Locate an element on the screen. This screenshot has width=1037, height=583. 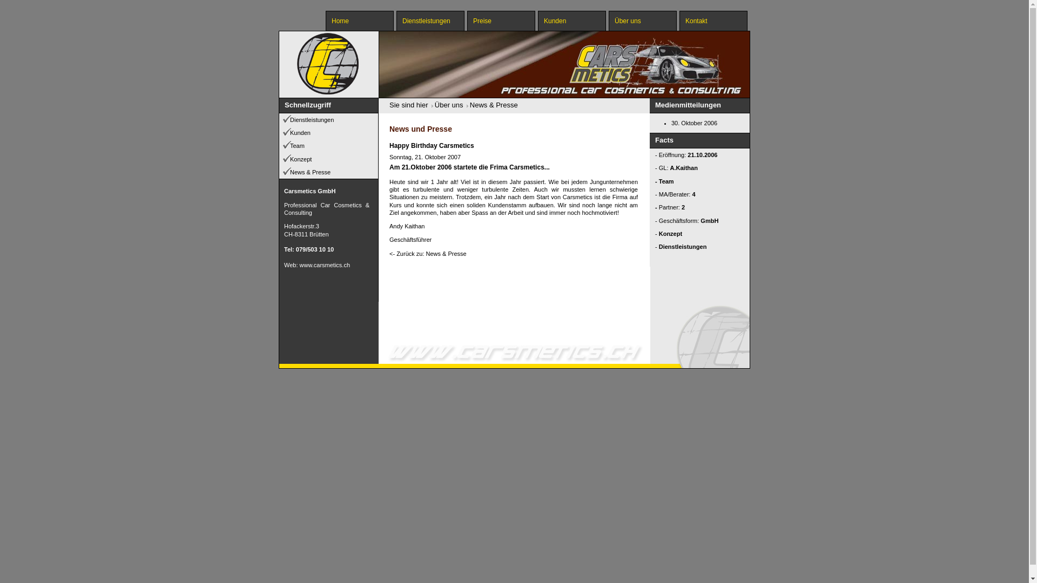
Konzept is located at coordinates (671, 234).